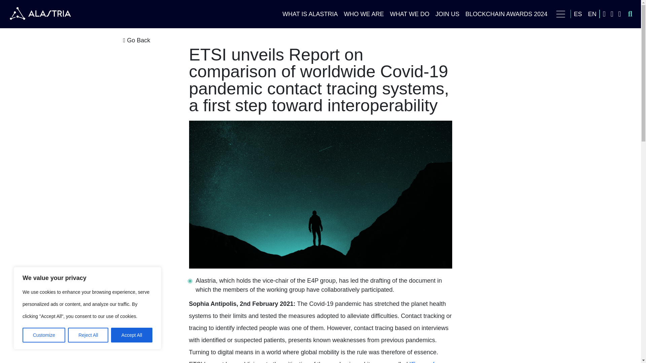  I want to click on Search, so click(620, 14).